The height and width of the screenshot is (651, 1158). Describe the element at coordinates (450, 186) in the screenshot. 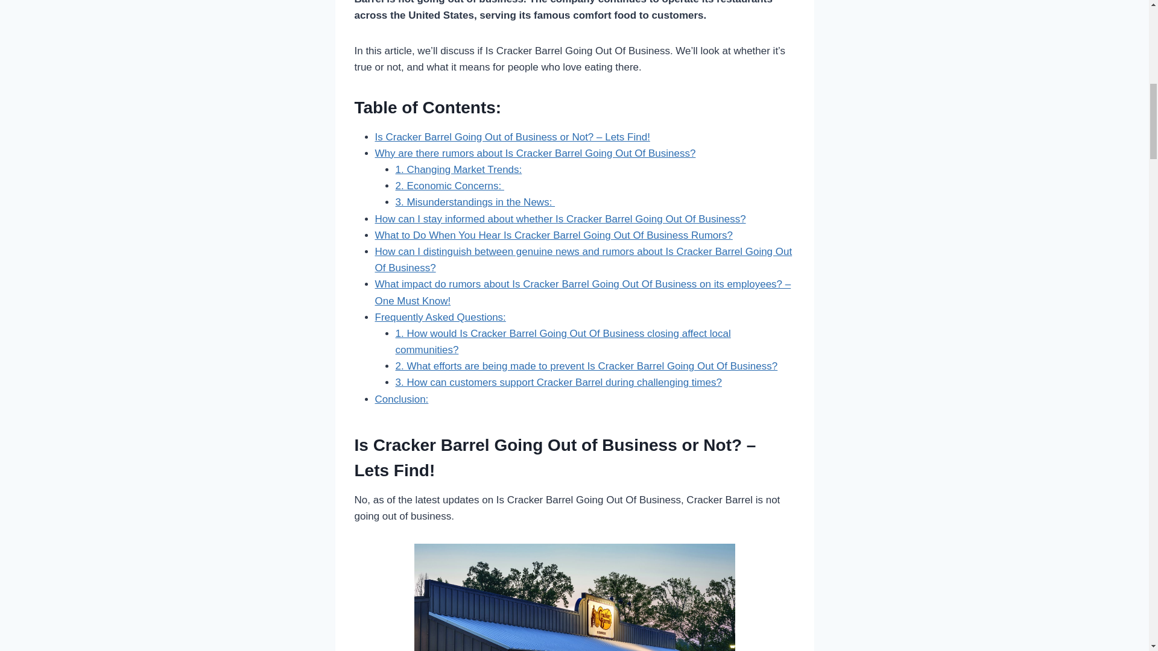

I see `2. Economic Concerns: ` at that location.